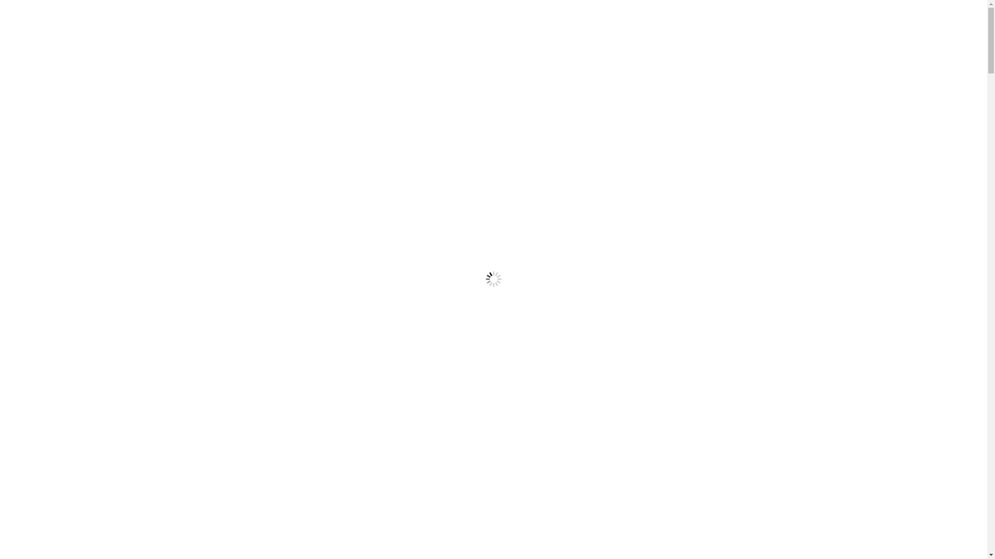 The height and width of the screenshot is (559, 995). What do you see at coordinates (642, 332) in the screenshot?
I see `WATCH BAND NAPPA LEATHER FOR SERIES 1/2/3/SE/4/5/6/7` at bounding box center [642, 332].